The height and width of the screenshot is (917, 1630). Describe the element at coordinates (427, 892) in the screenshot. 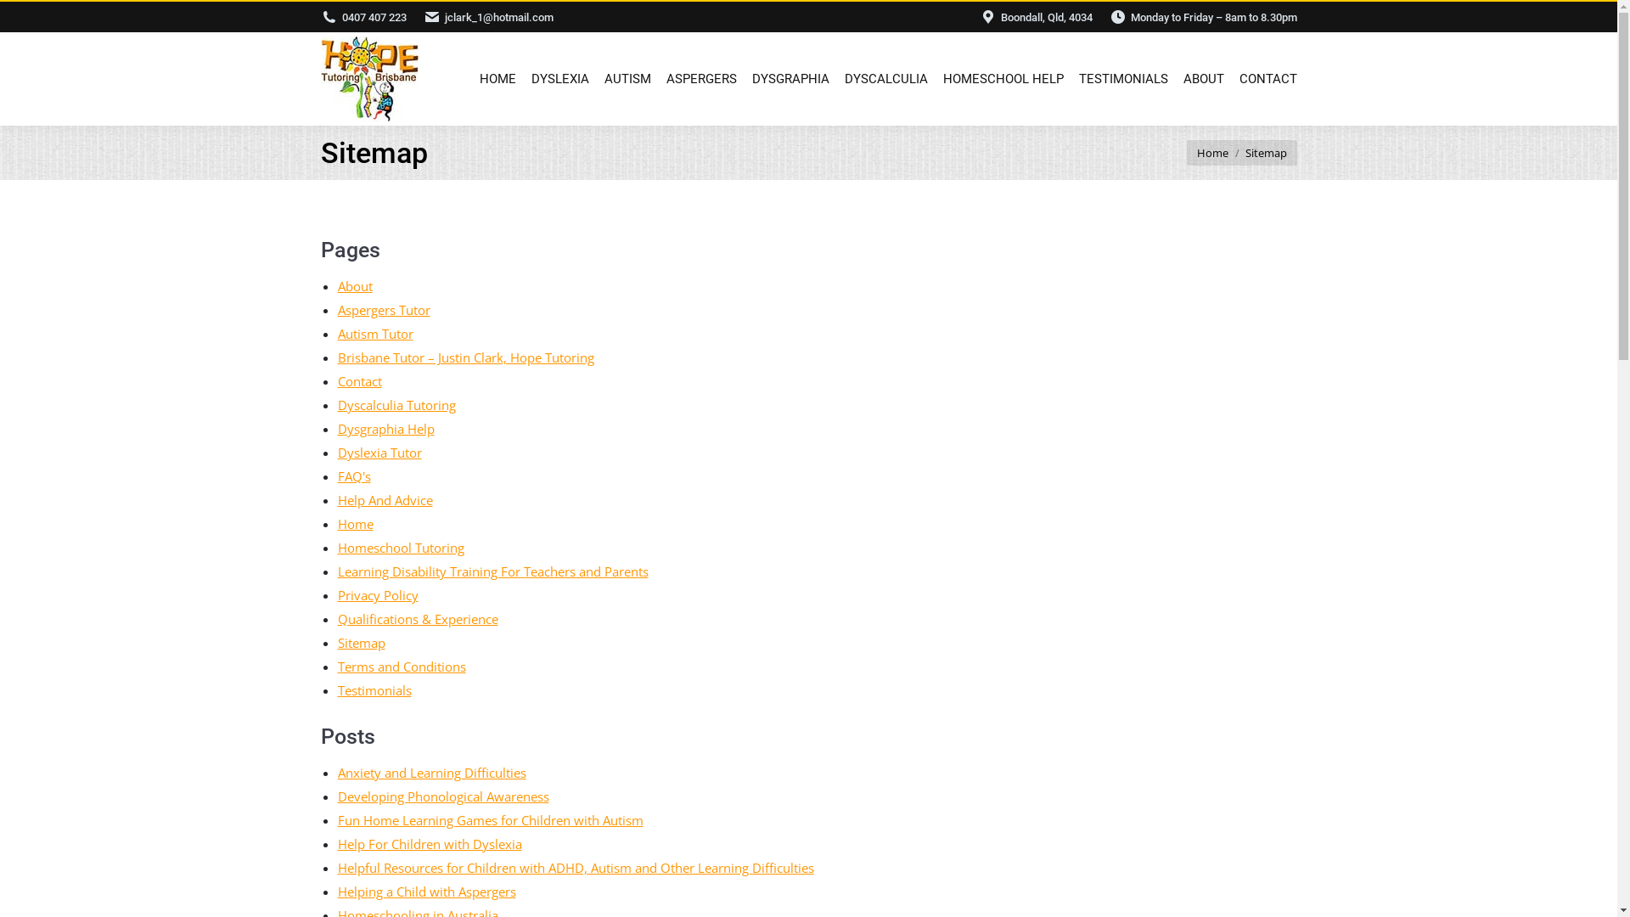

I see `Helping a Child with Aspergers` at that location.